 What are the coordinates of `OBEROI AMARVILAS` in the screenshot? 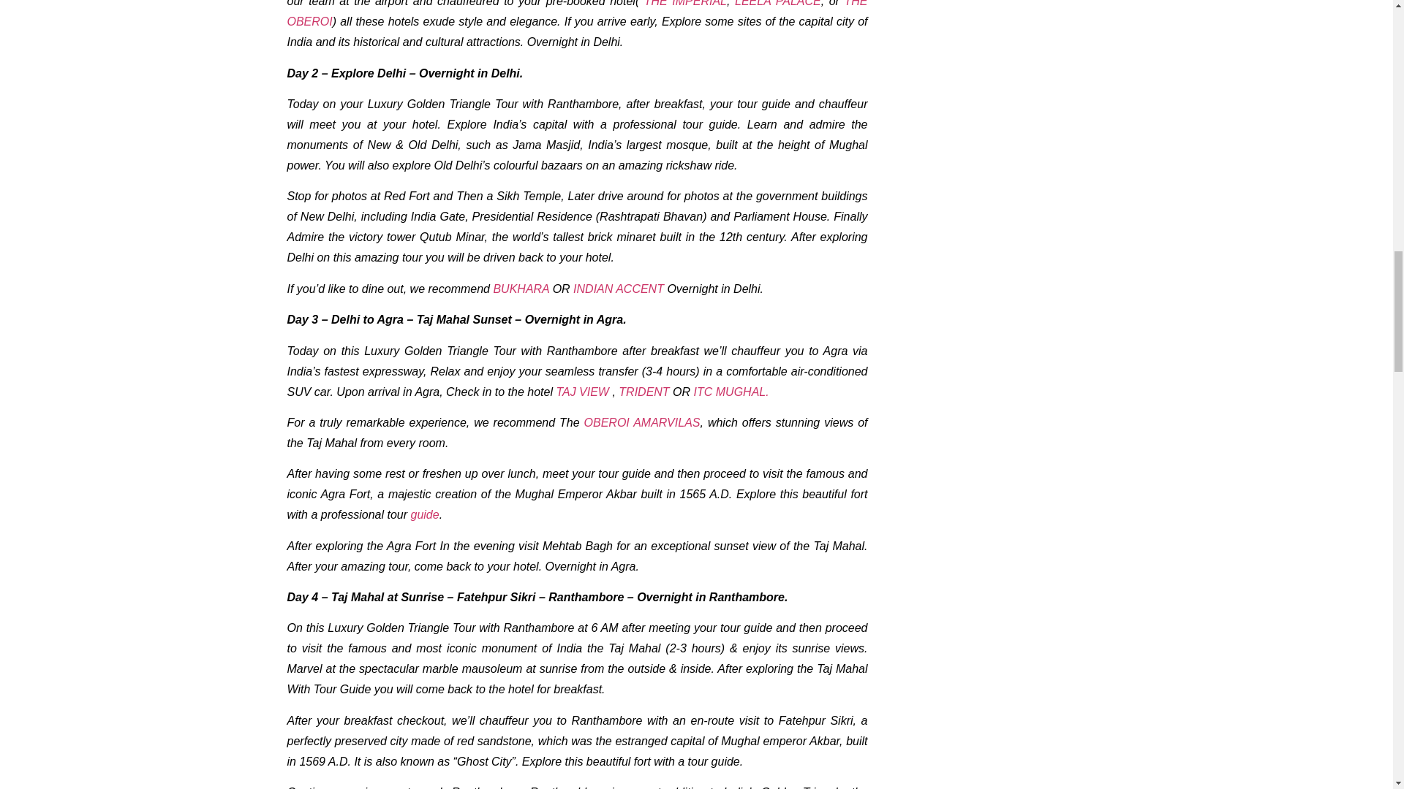 It's located at (642, 422).